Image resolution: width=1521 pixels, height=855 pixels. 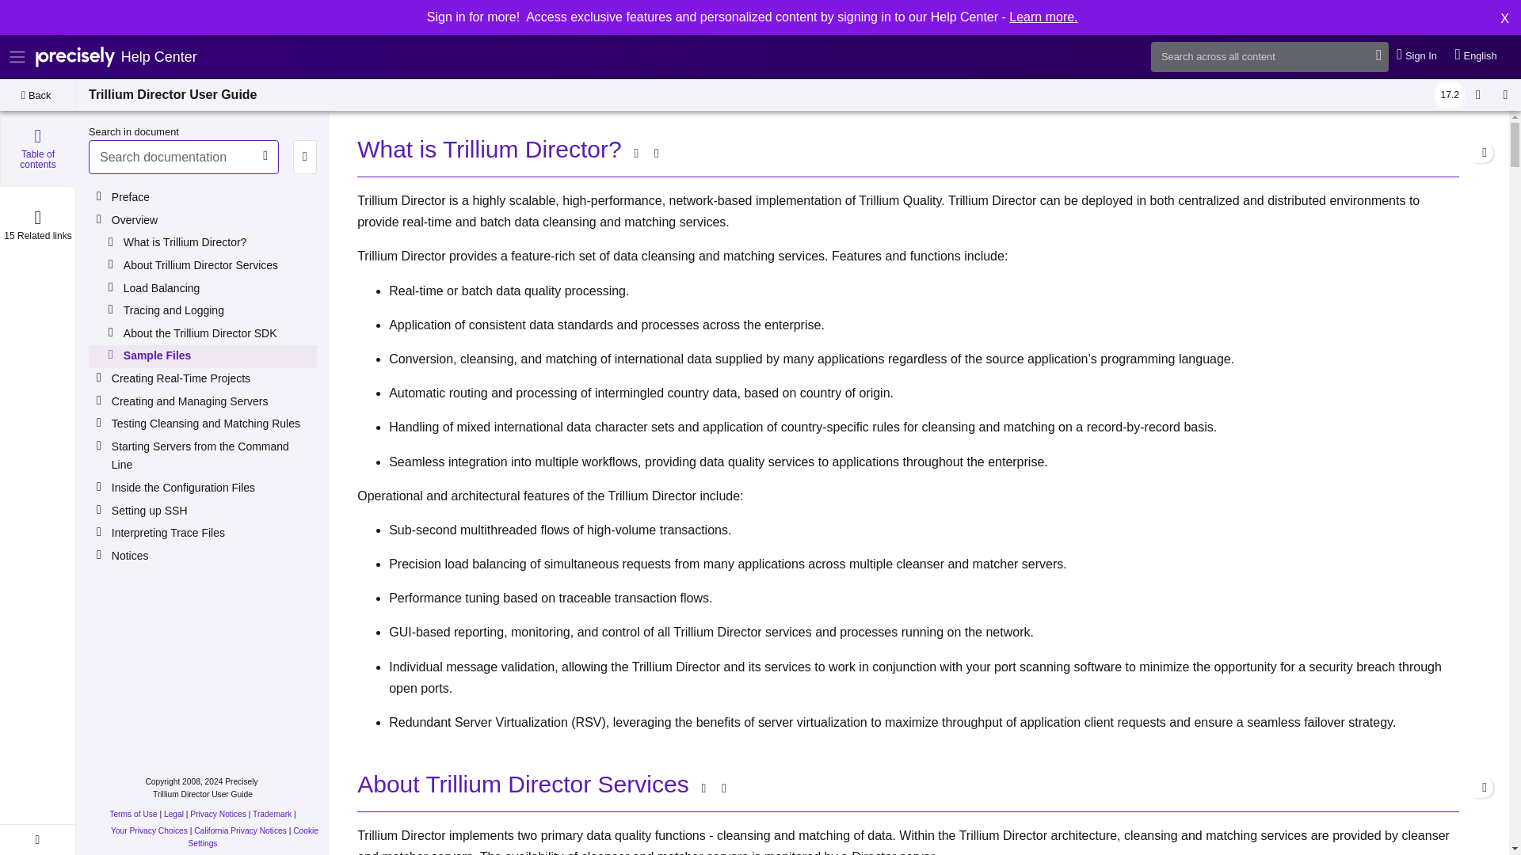 I want to click on Load Balancing, so click(x=218, y=288).